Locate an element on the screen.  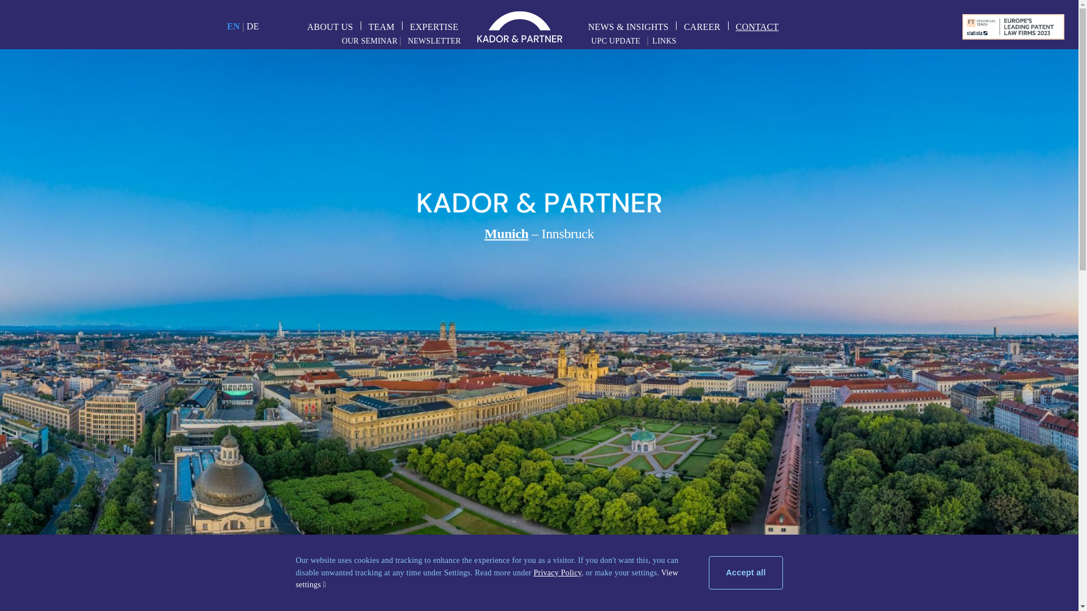
EN is located at coordinates (233, 26).